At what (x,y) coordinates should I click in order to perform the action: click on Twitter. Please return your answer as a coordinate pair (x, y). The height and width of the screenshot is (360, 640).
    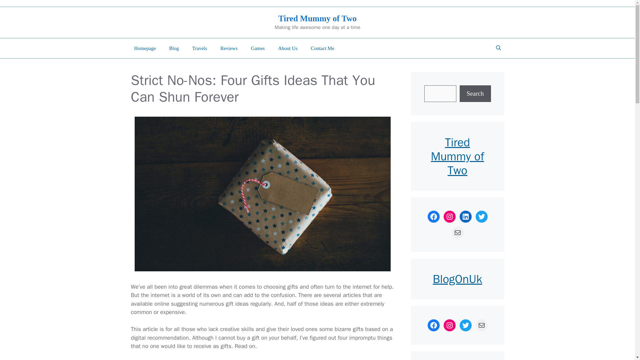
    Looking at the image, I should click on (465, 325).